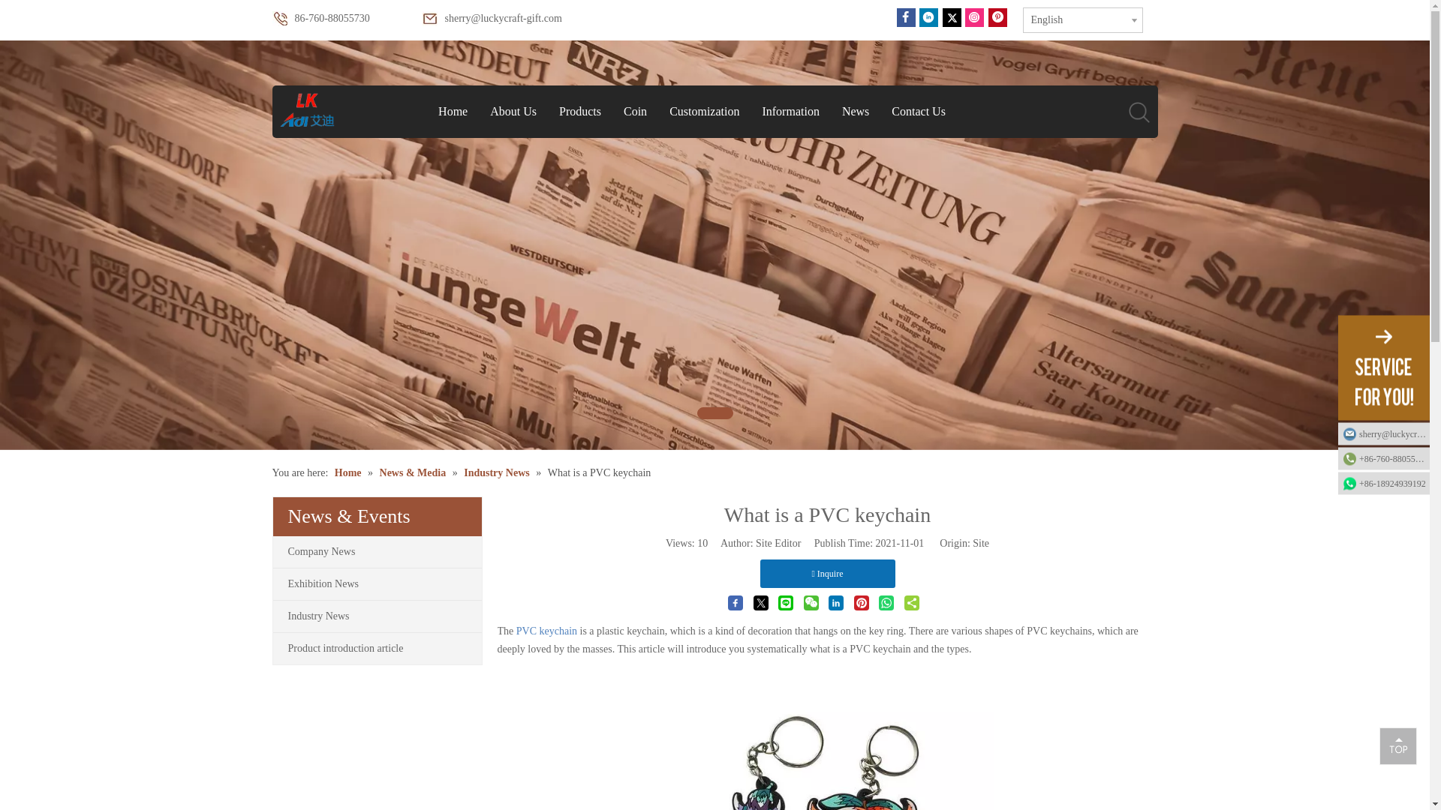 Image resolution: width=1441 pixels, height=810 pixels. Describe the element at coordinates (377, 616) in the screenshot. I see `Industry News` at that location.